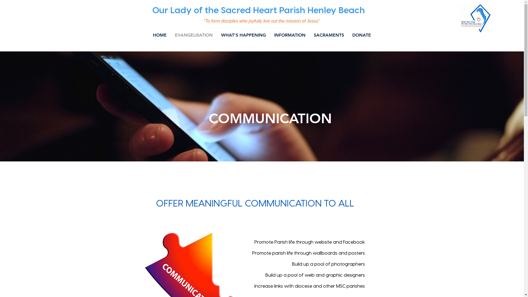  Describe the element at coordinates (194, 35) in the screenshot. I see `EVANGELISATION` at that location.